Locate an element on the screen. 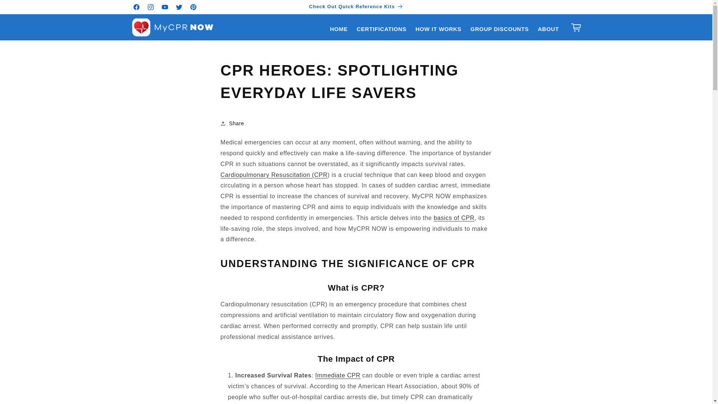  ABOUT is located at coordinates (548, 29).